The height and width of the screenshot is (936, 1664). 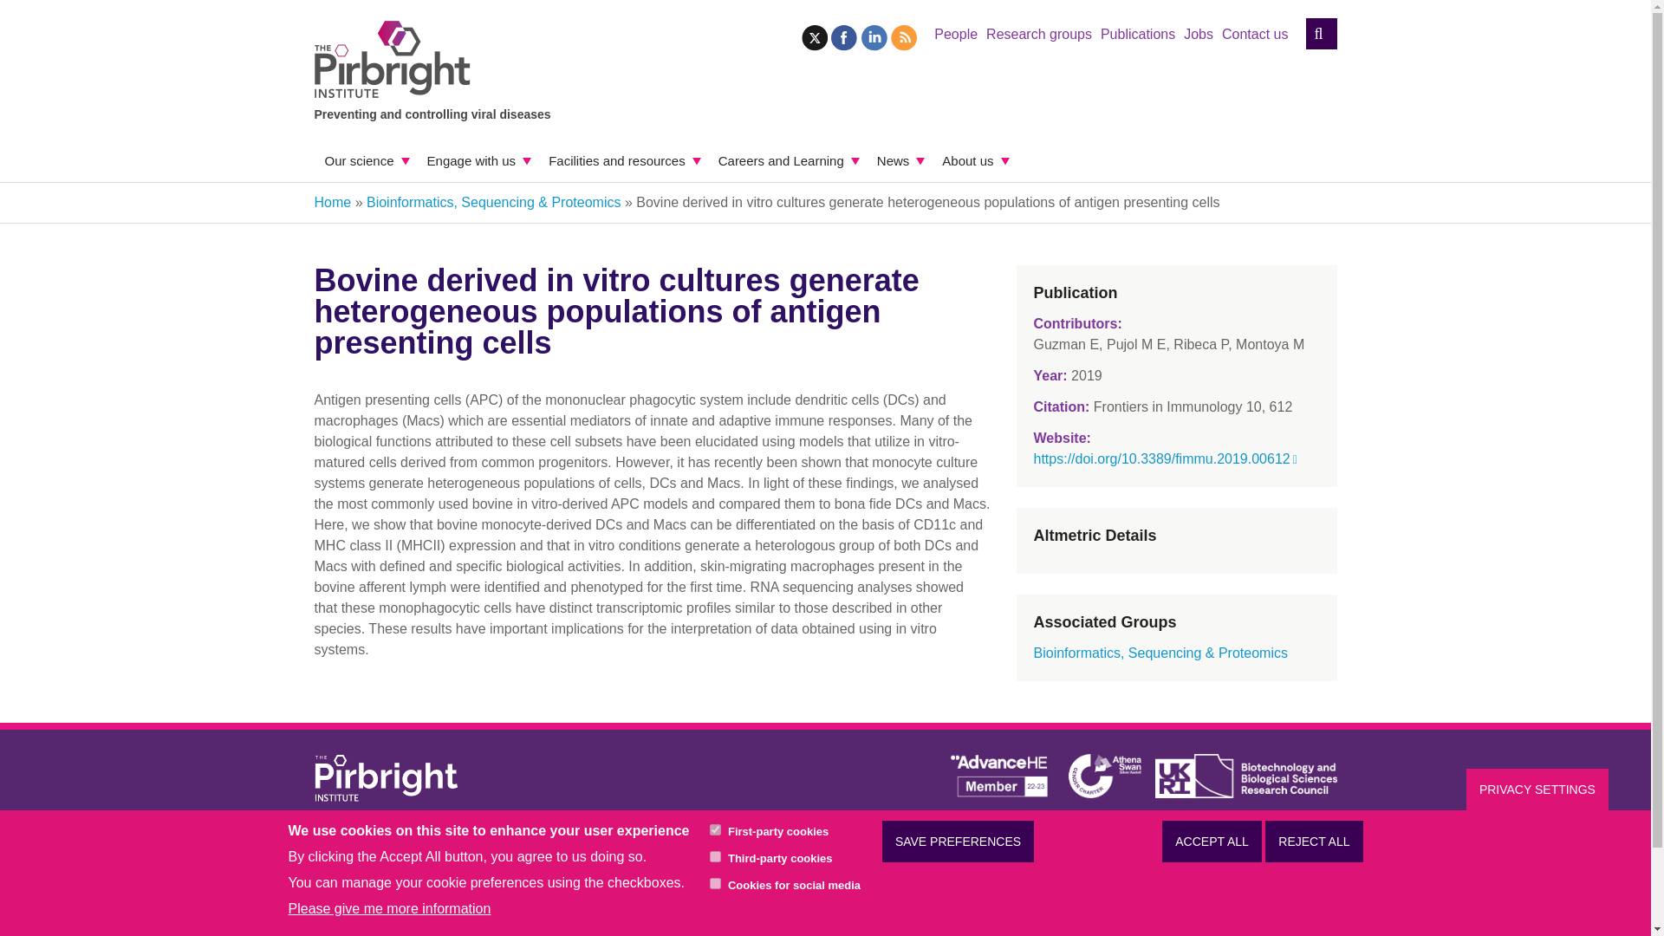 I want to click on Skip to main content, so click(x=896, y=21).